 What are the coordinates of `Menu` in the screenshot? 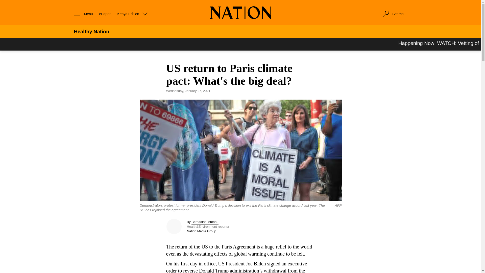 It's located at (82, 14).